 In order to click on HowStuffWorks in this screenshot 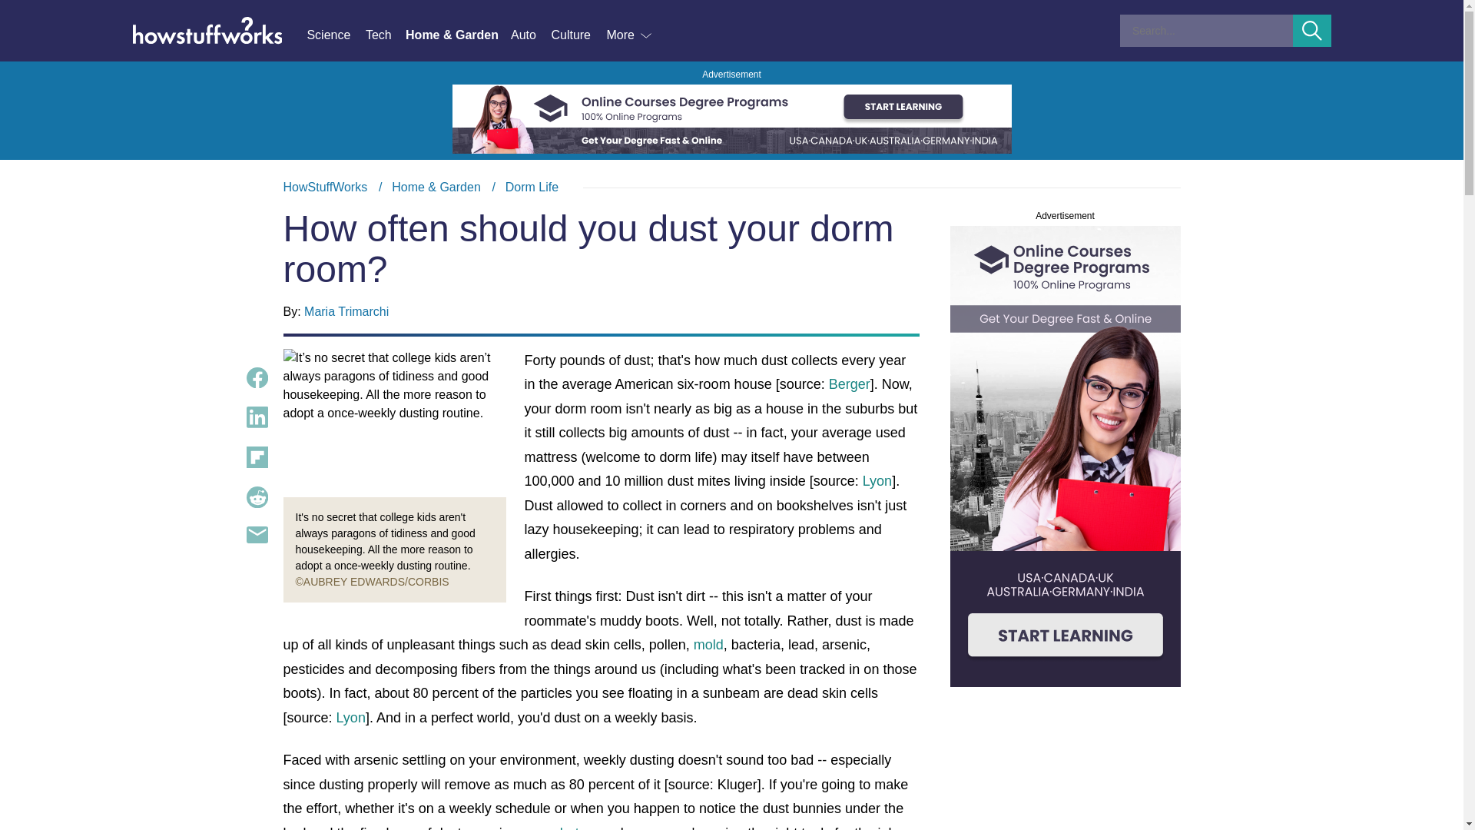, I will do `click(325, 187)`.